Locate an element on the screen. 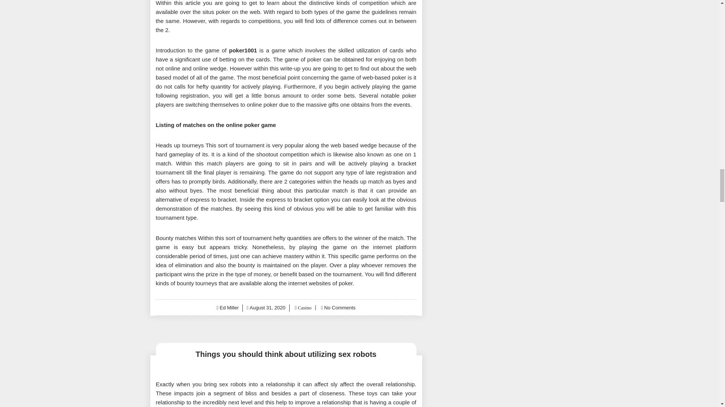 This screenshot has height=407, width=725. August 31, 2020 is located at coordinates (267, 308).